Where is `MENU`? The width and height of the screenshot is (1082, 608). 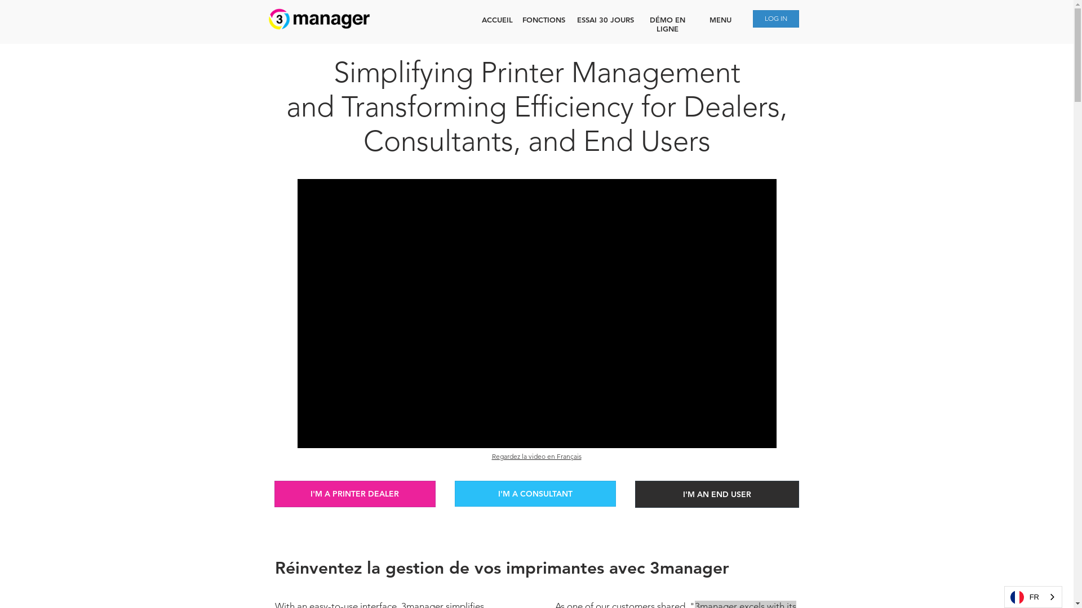
MENU is located at coordinates (720, 20).